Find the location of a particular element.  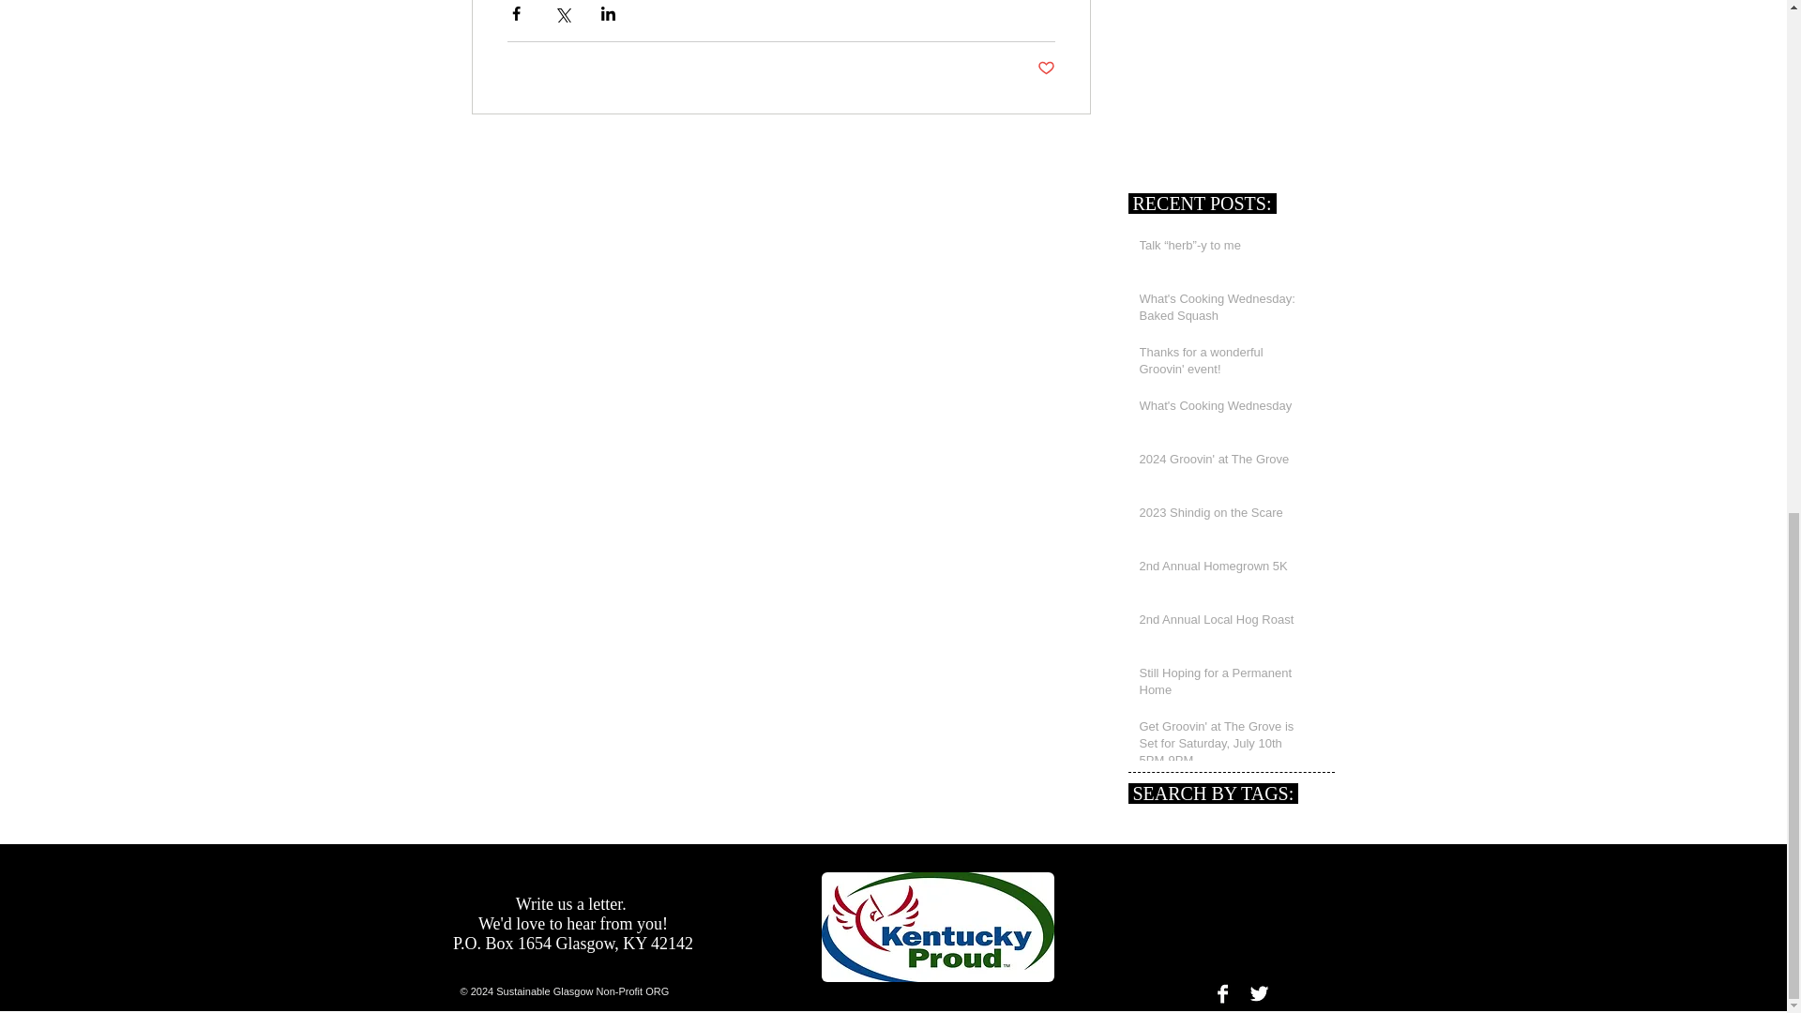

What's Cooking Wednesday: Baked Squash is located at coordinates (1223, 311).